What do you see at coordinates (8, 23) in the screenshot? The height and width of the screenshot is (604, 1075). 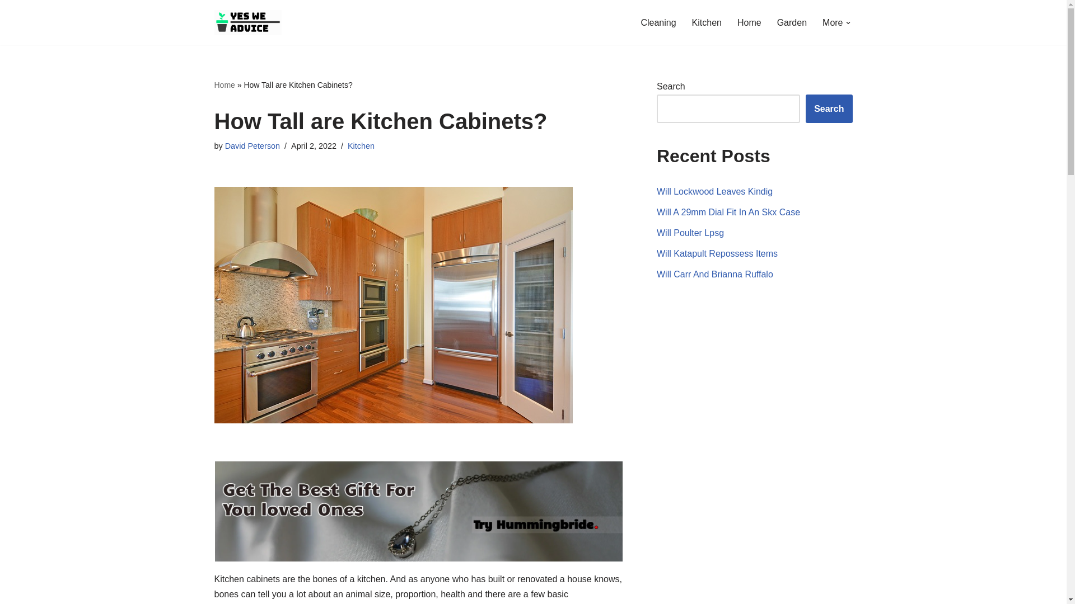 I see `Skip to content` at bounding box center [8, 23].